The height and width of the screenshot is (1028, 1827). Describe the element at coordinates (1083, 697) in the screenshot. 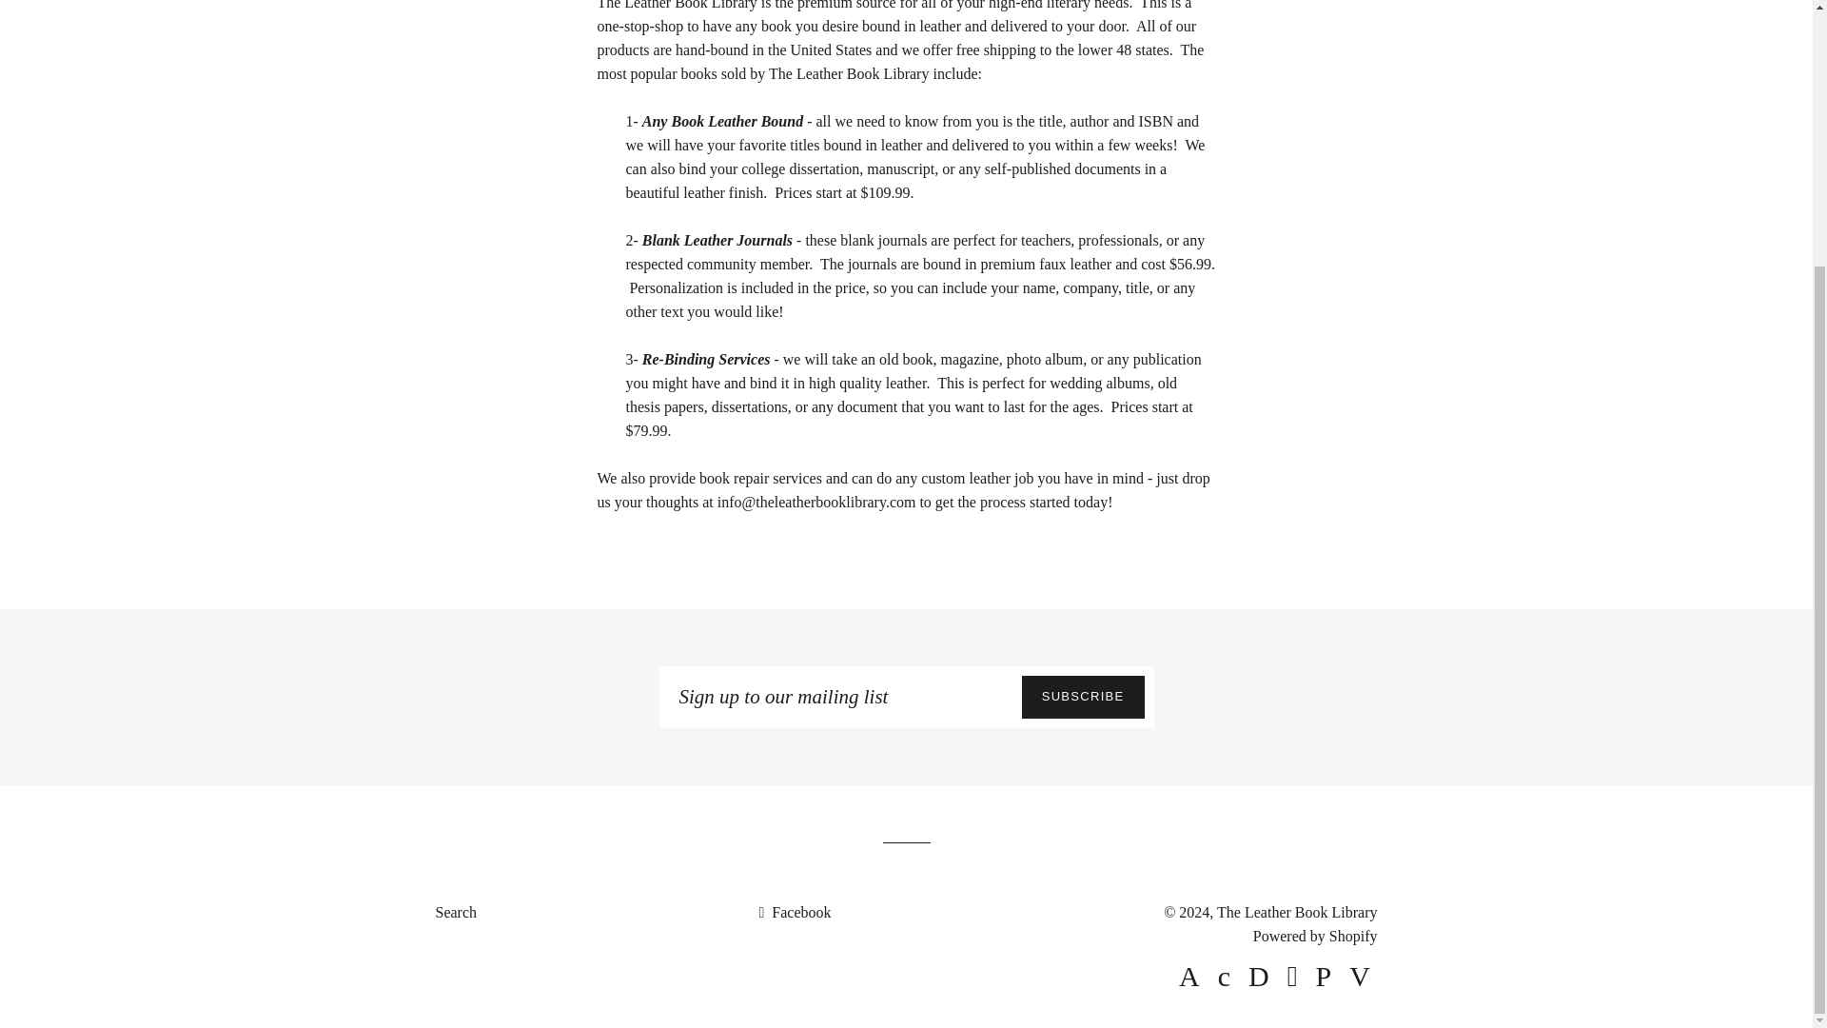

I see `SUBSCRIBE` at that location.